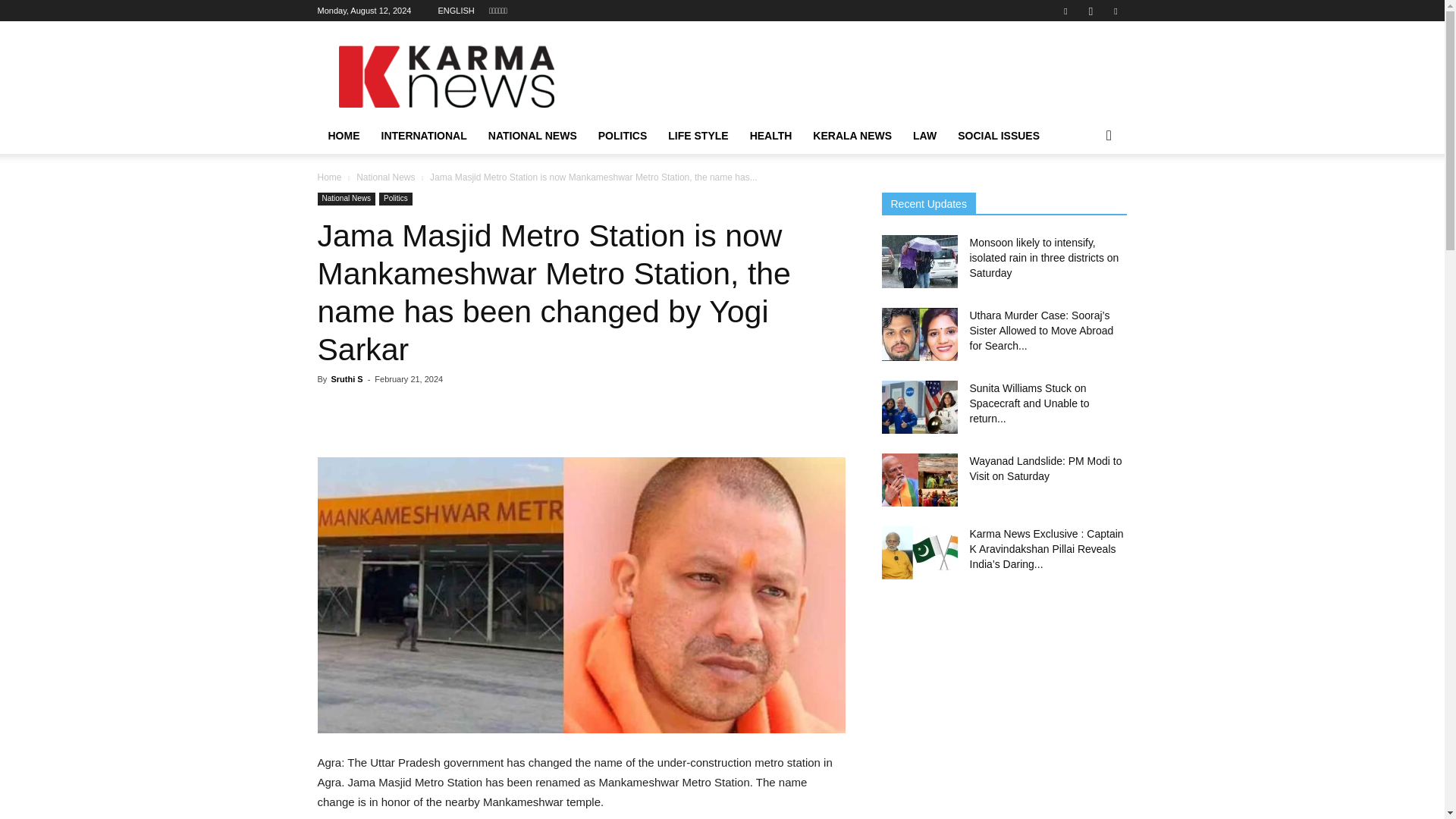 Image resolution: width=1456 pixels, height=819 pixels. I want to click on Facebook, so click(1065, 11).